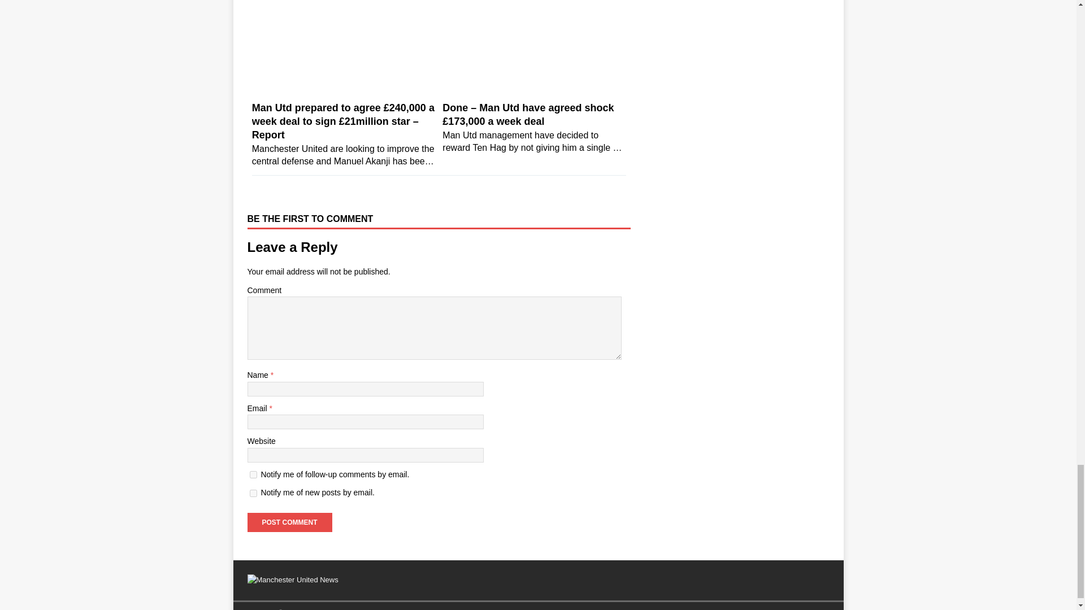  I want to click on subscribe, so click(253, 474).